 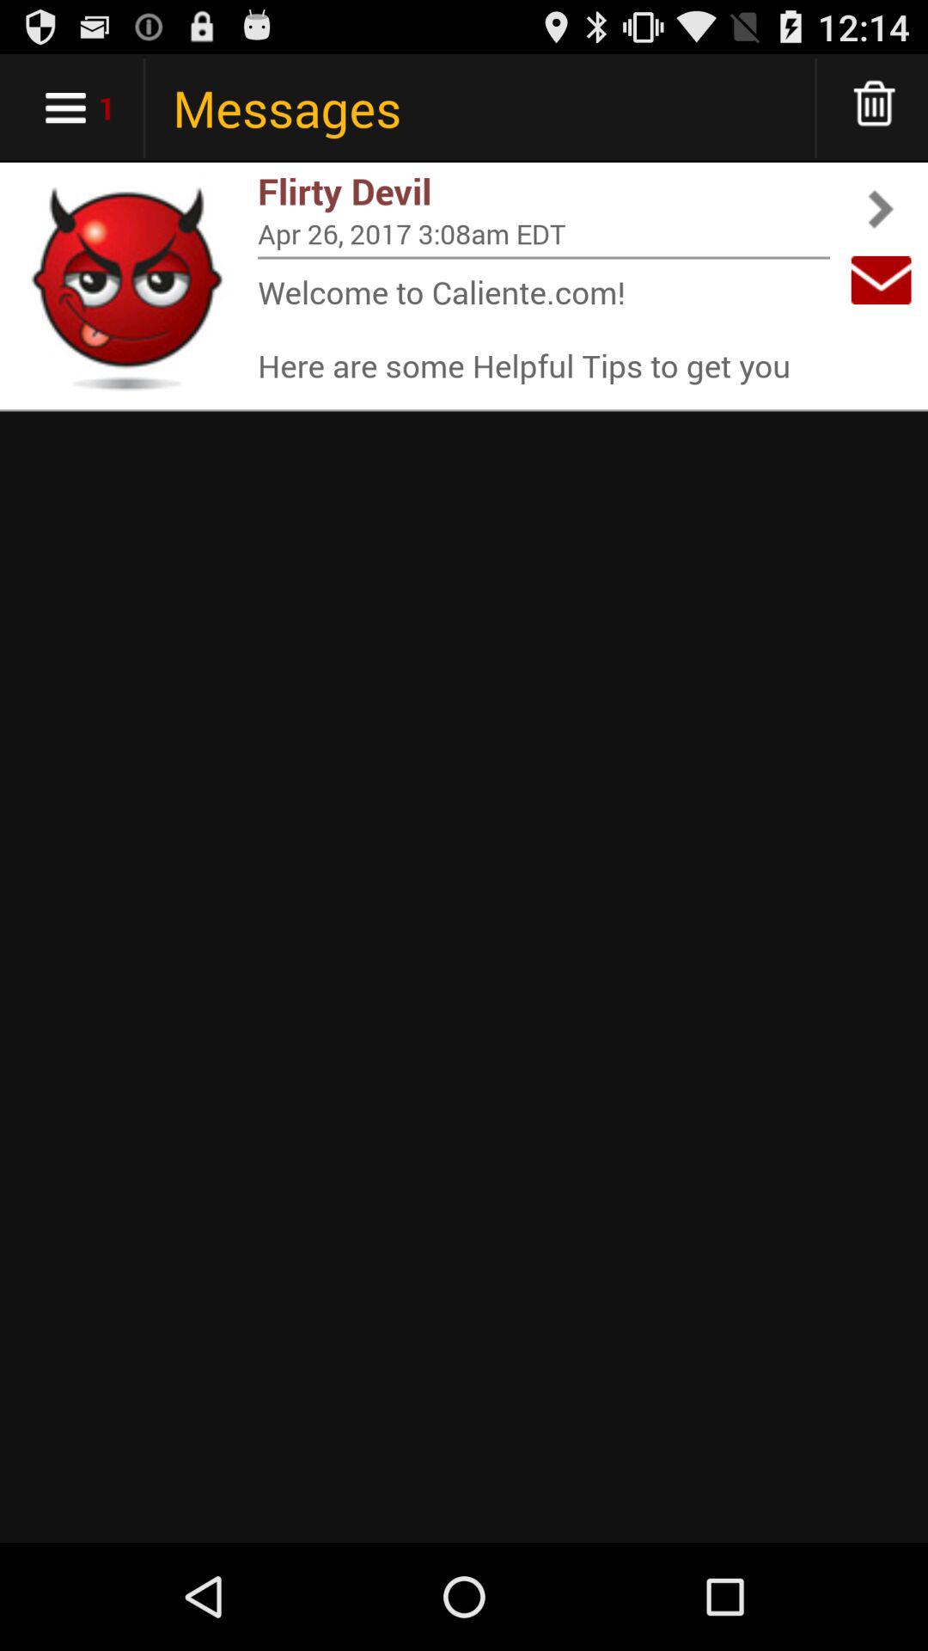 What do you see at coordinates (544, 191) in the screenshot?
I see `turn off flirty devil` at bounding box center [544, 191].